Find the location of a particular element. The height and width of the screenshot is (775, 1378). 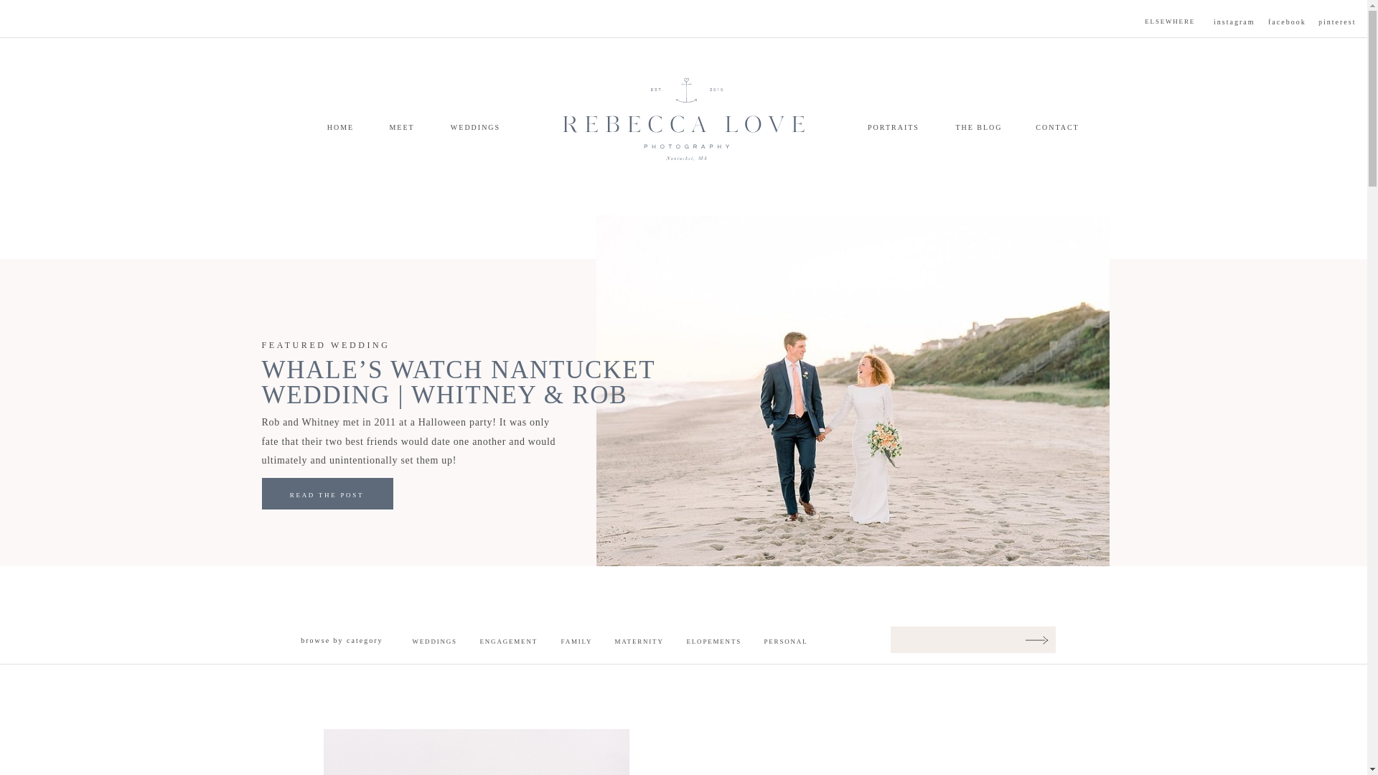

MATERNITY is located at coordinates (640, 641).